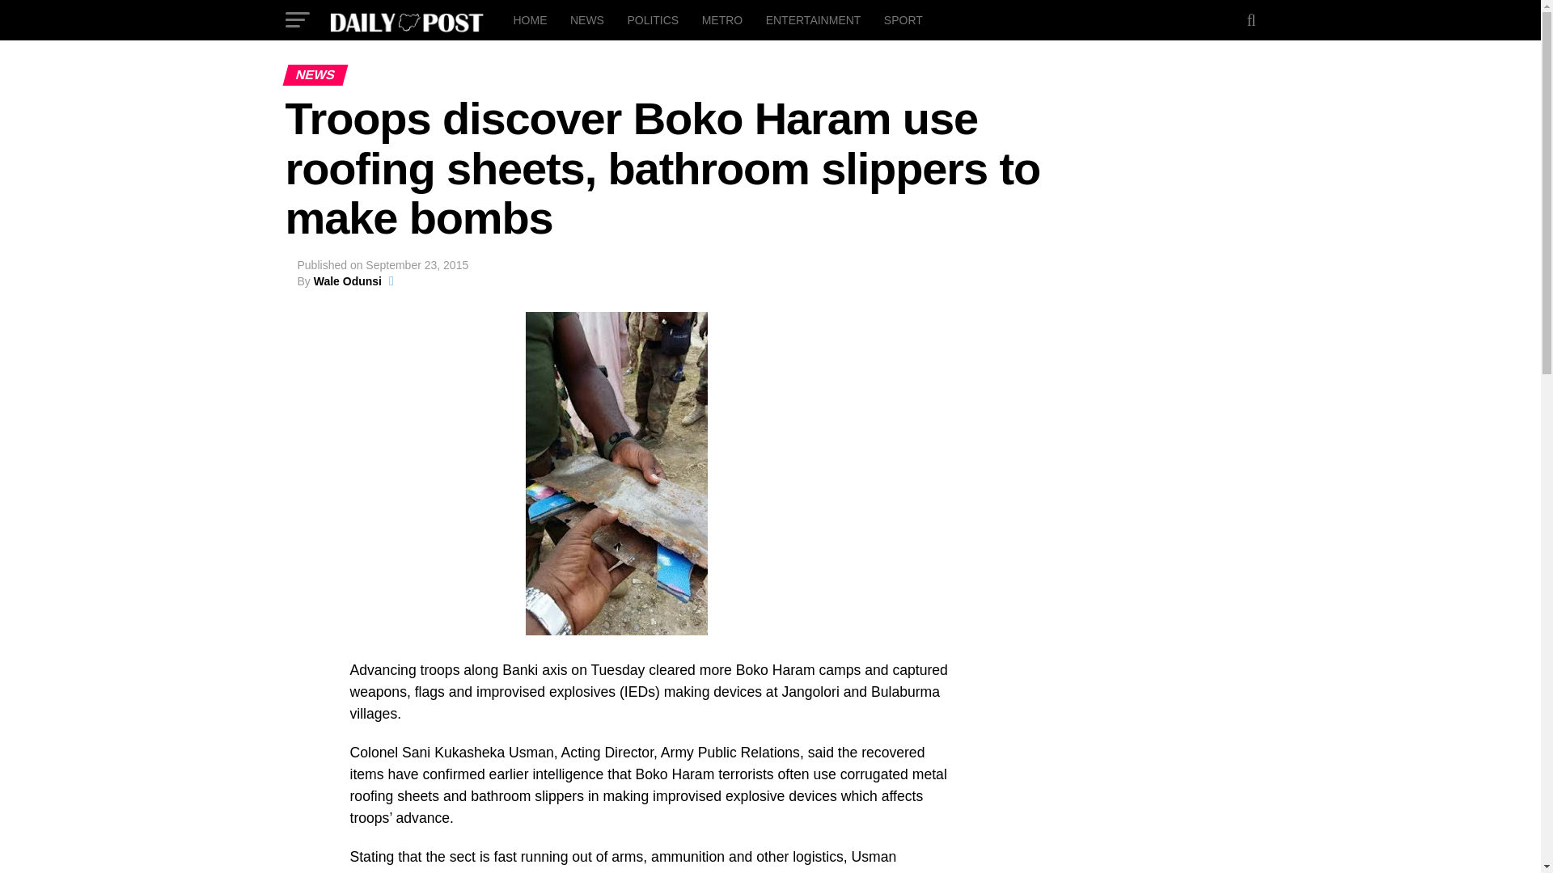 The height and width of the screenshot is (873, 1553). Describe the element at coordinates (348, 281) in the screenshot. I see `Wale Odunsi` at that location.